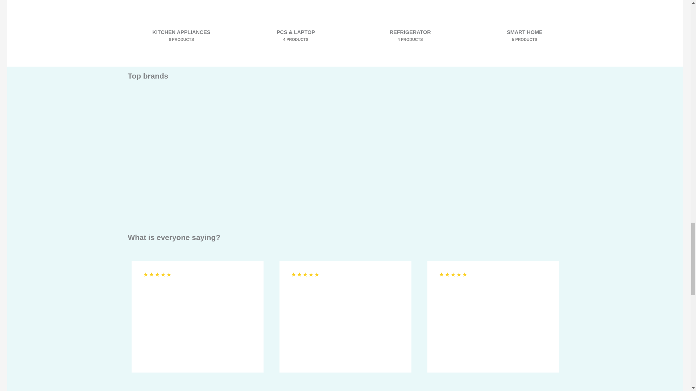 This screenshot has height=391, width=696. What do you see at coordinates (181, 28) in the screenshot?
I see `13` at bounding box center [181, 28].